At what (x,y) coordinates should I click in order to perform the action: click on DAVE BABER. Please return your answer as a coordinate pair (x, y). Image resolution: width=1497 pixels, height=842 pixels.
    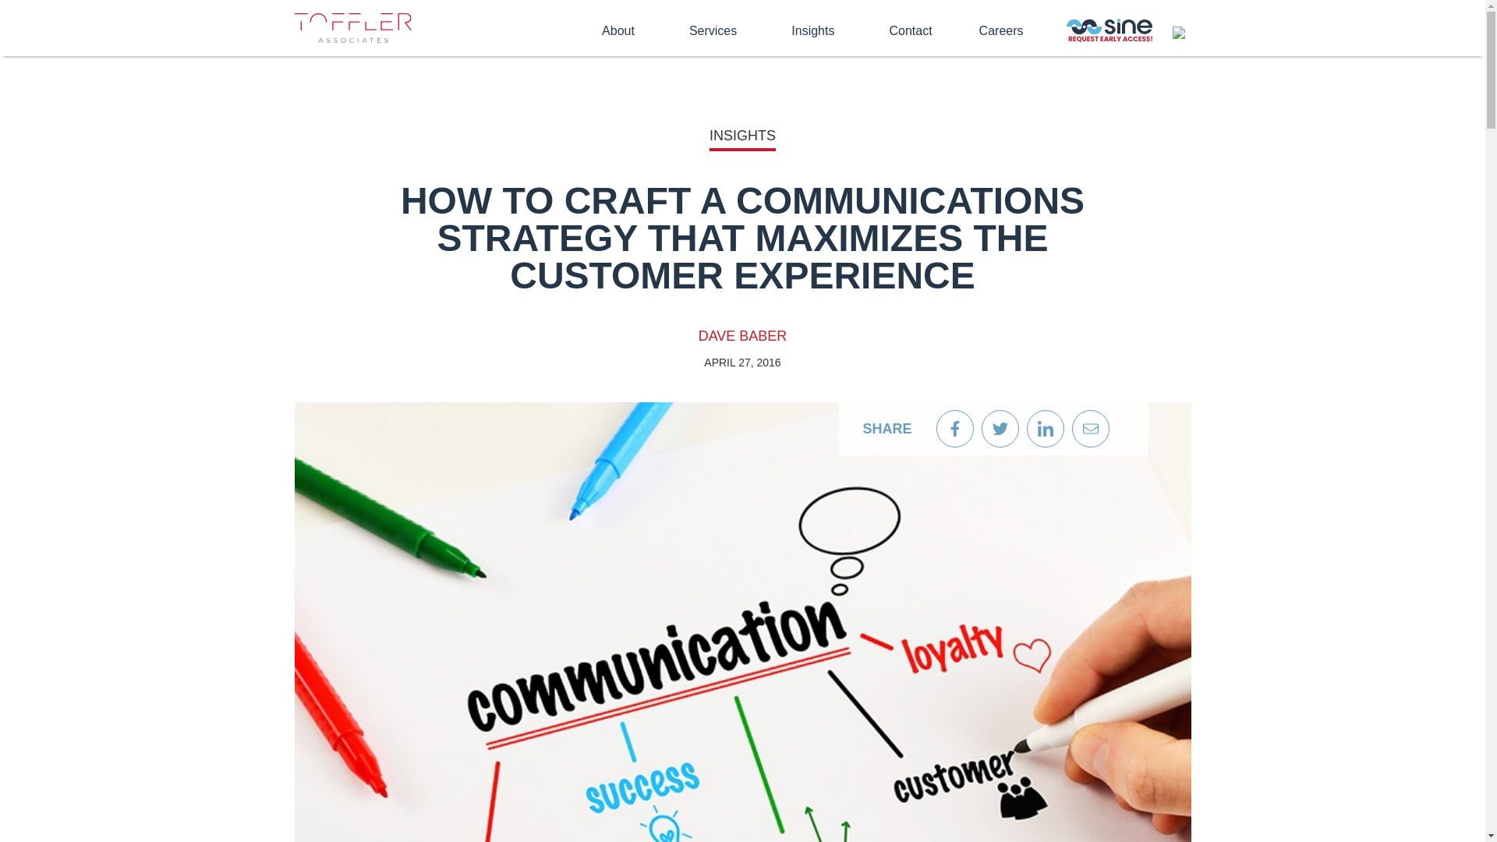
    Looking at the image, I should click on (742, 335).